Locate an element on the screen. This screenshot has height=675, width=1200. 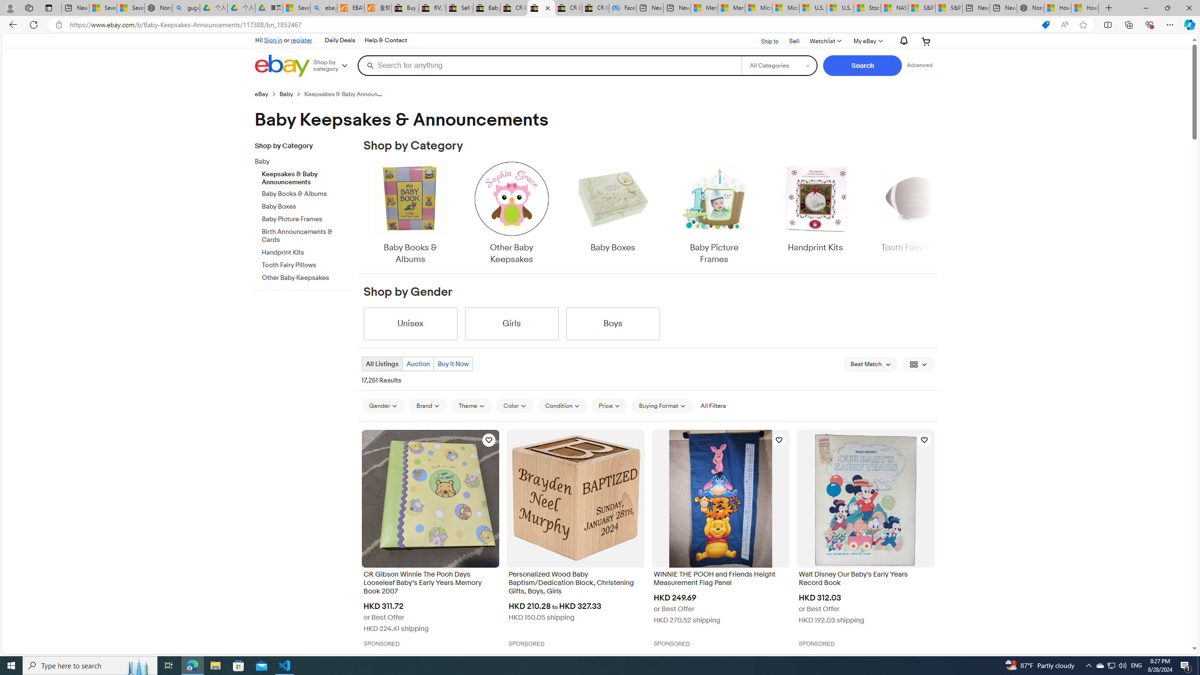
Tooth Fairy Pillows is located at coordinates (307, 263).